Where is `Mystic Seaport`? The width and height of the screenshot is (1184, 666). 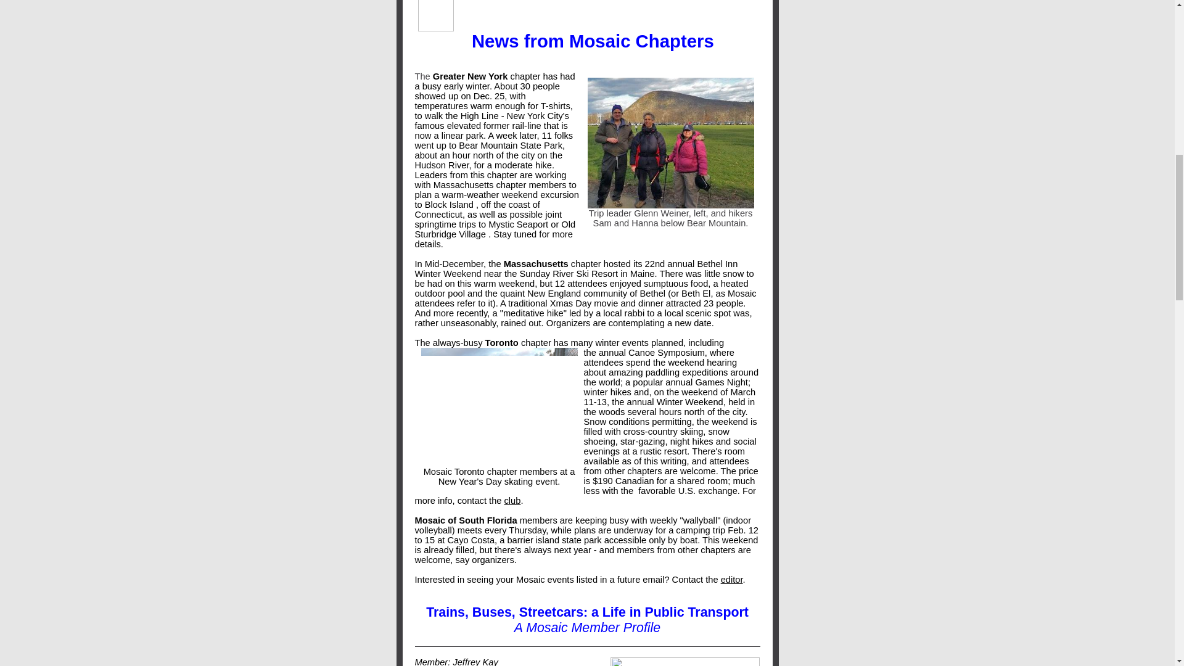 Mystic Seaport is located at coordinates (518, 224).